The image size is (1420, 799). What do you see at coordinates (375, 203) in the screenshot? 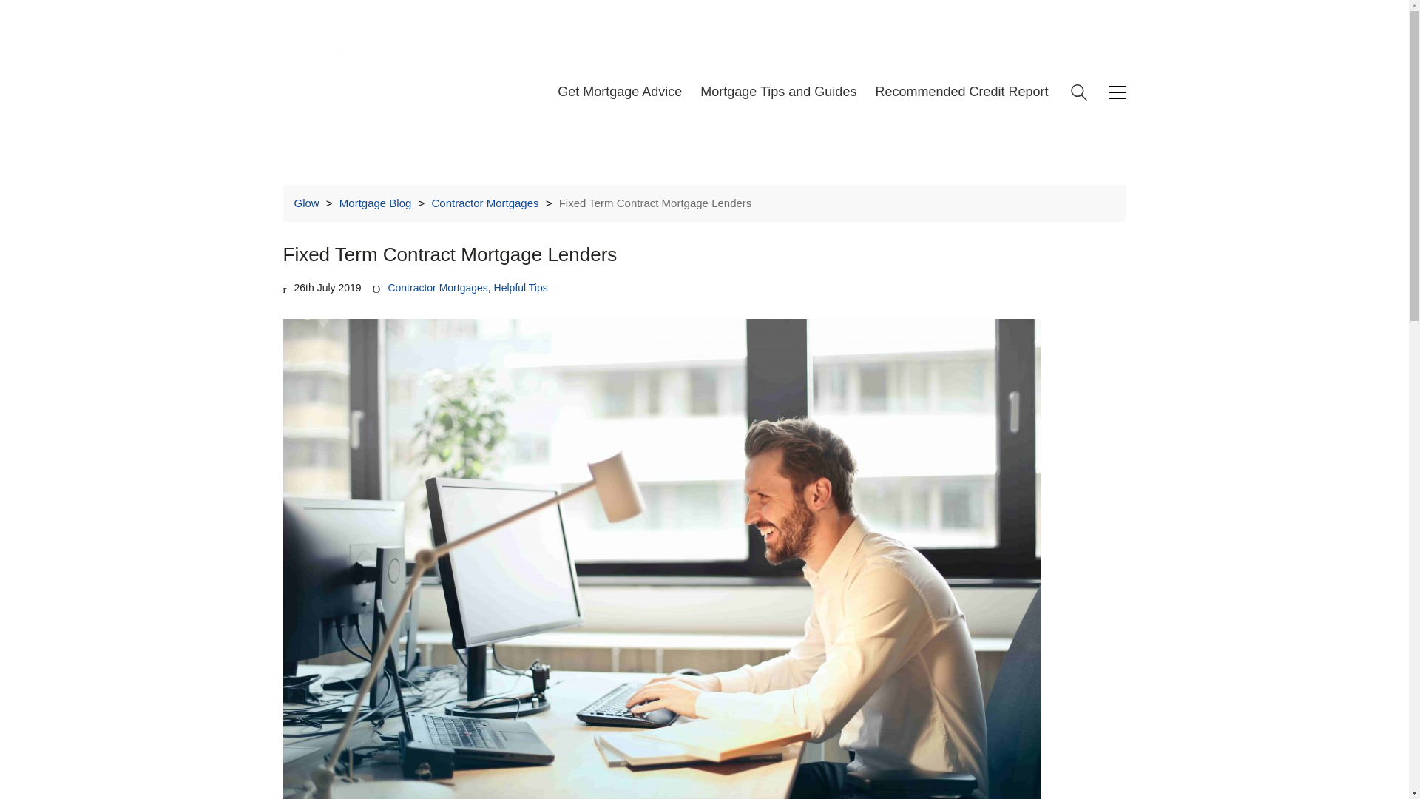
I see `Mortgage Blog` at bounding box center [375, 203].